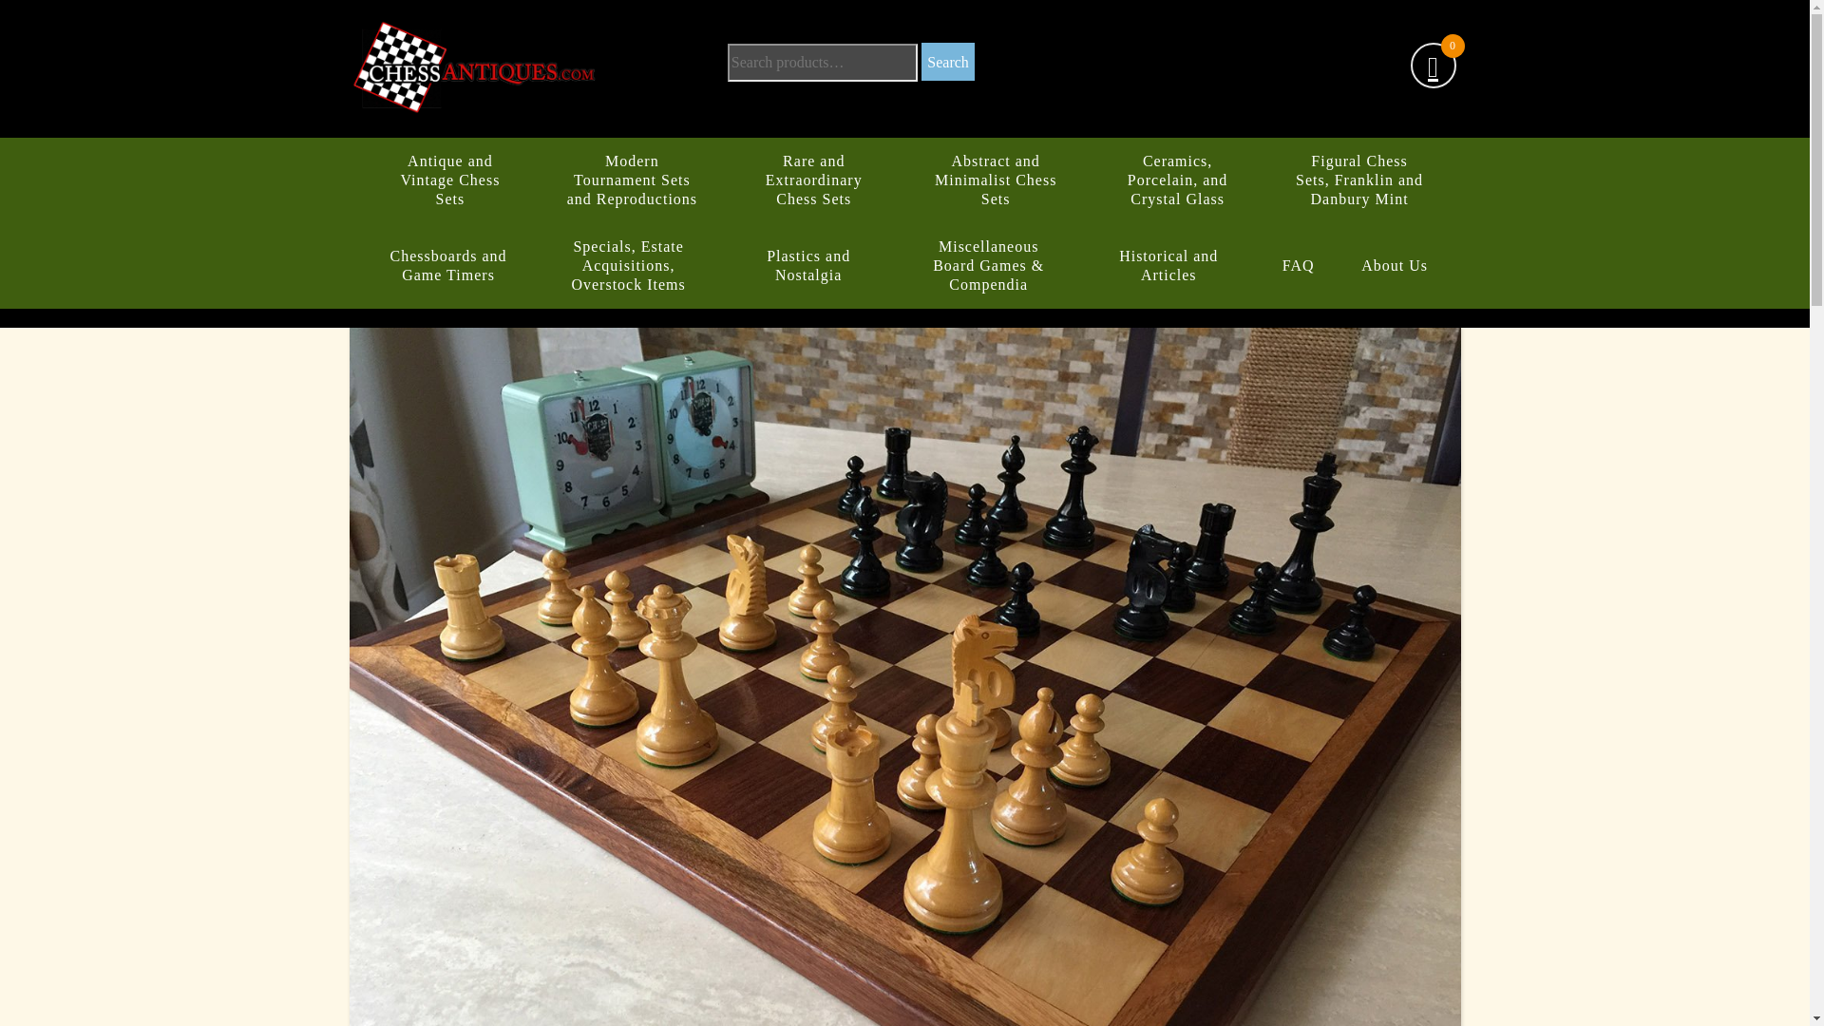 This screenshot has width=1824, height=1026. I want to click on Figural Chess Sets, Franklin and Danbury Mint, so click(1358, 180).